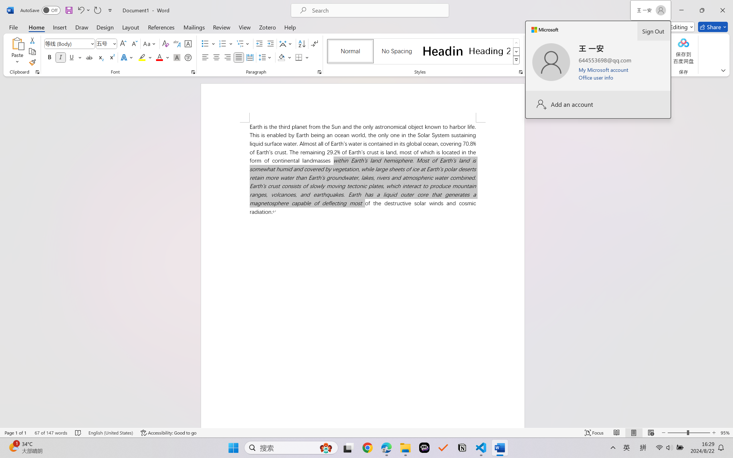  What do you see at coordinates (193, 72) in the screenshot?
I see `Font...` at bounding box center [193, 72].